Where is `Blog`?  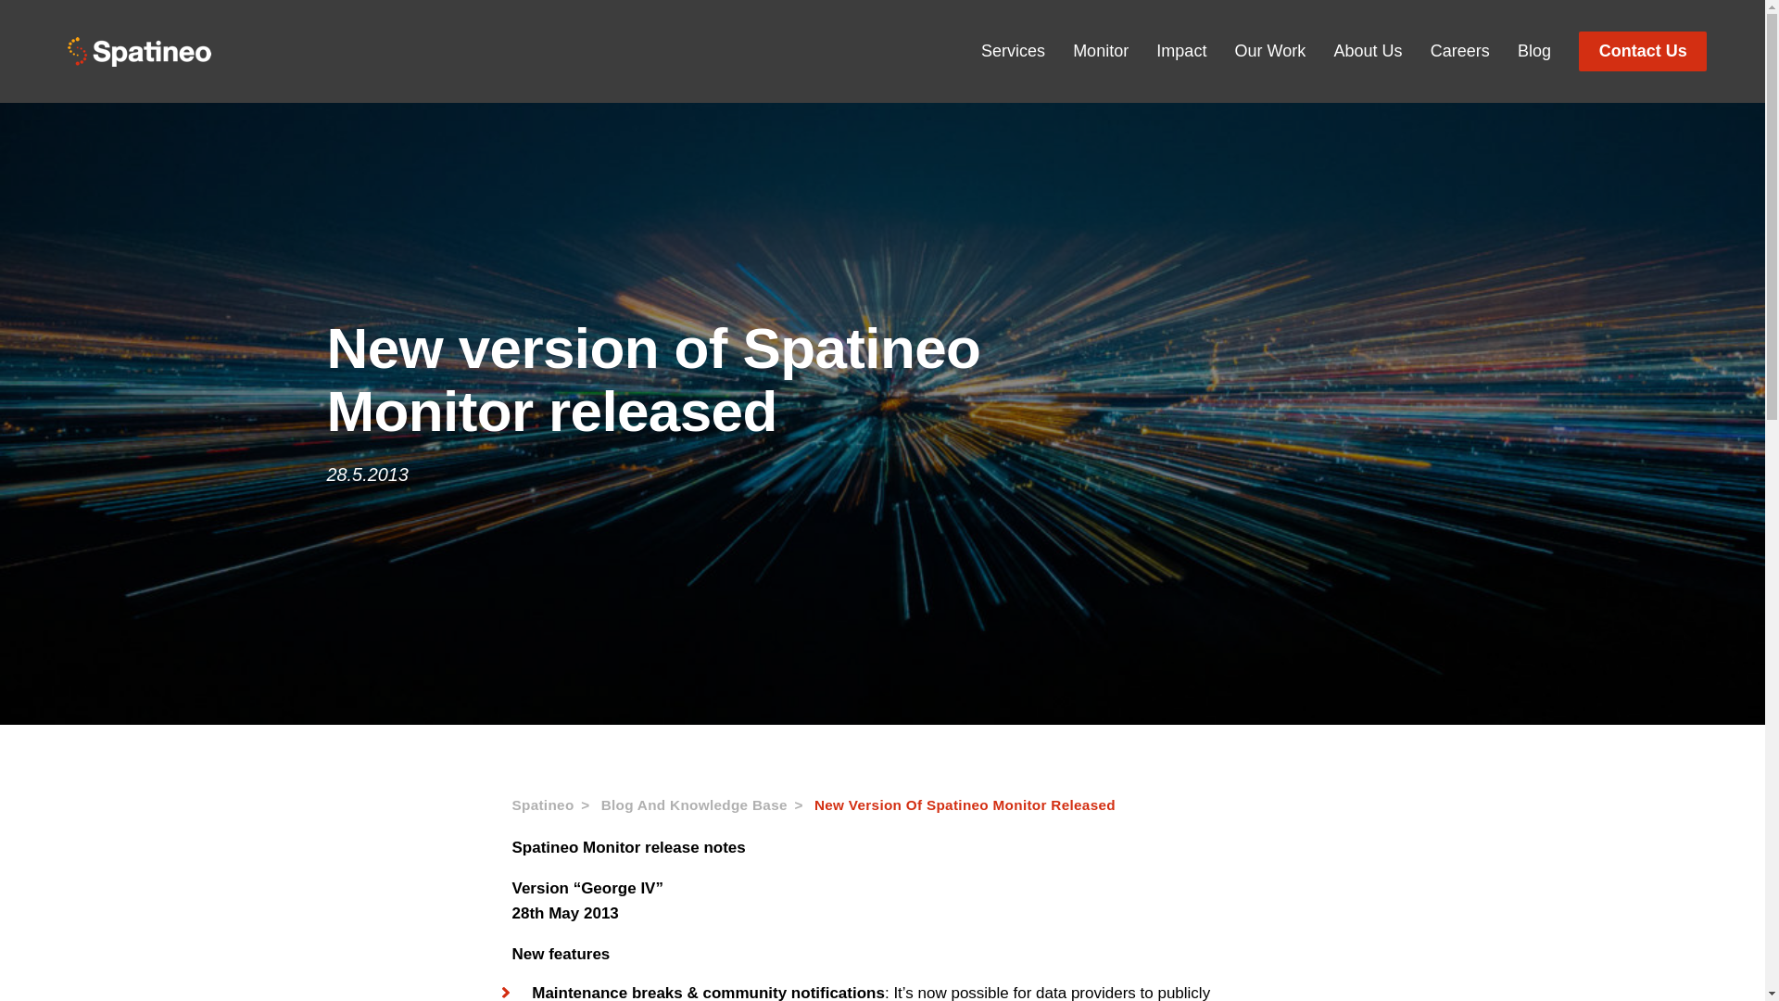 Blog is located at coordinates (1534, 52).